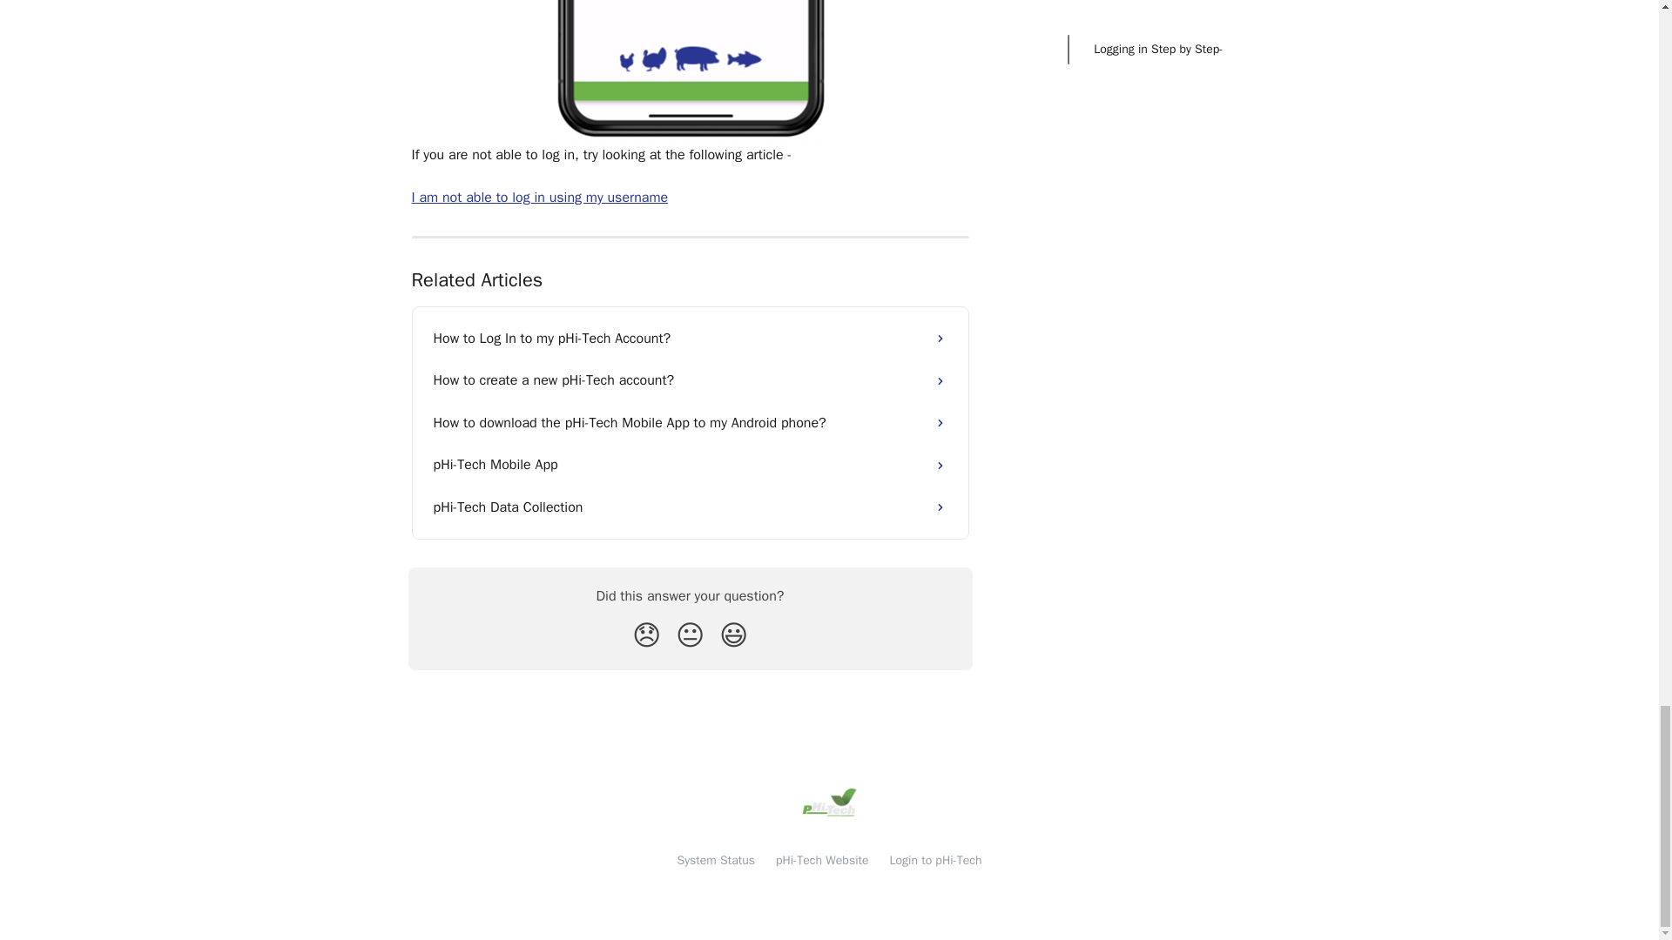 The height and width of the screenshot is (940, 1672). What do you see at coordinates (935, 860) in the screenshot?
I see `Login to pHi-Tech` at bounding box center [935, 860].